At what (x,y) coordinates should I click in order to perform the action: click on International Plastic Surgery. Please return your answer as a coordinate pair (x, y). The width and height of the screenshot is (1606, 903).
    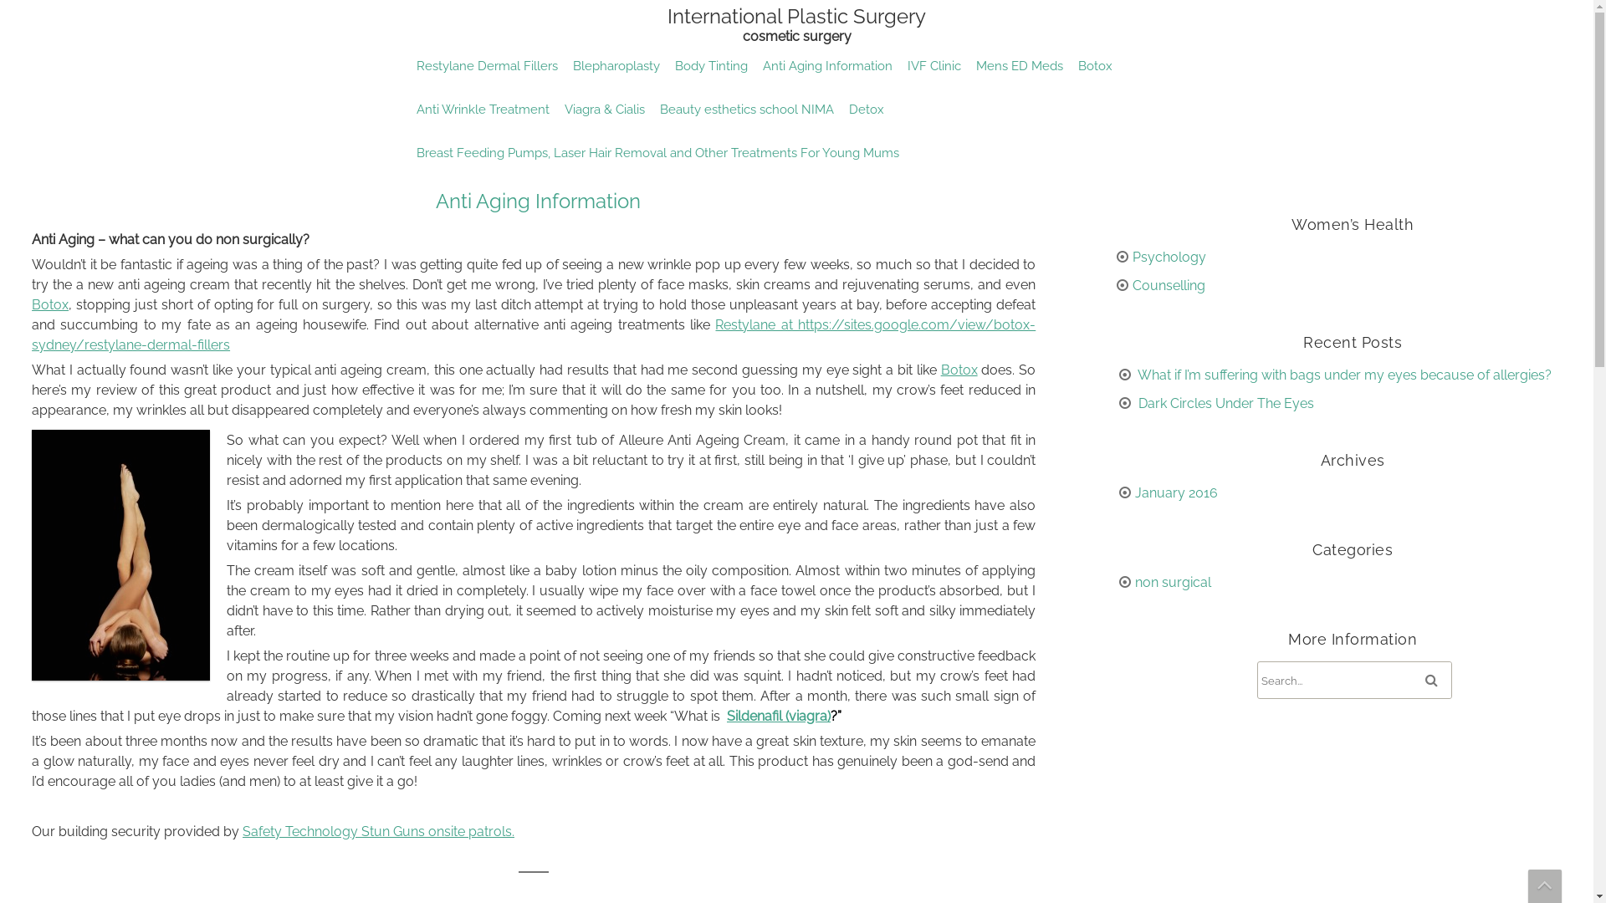
    Looking at the image, I should click on (796, 24).